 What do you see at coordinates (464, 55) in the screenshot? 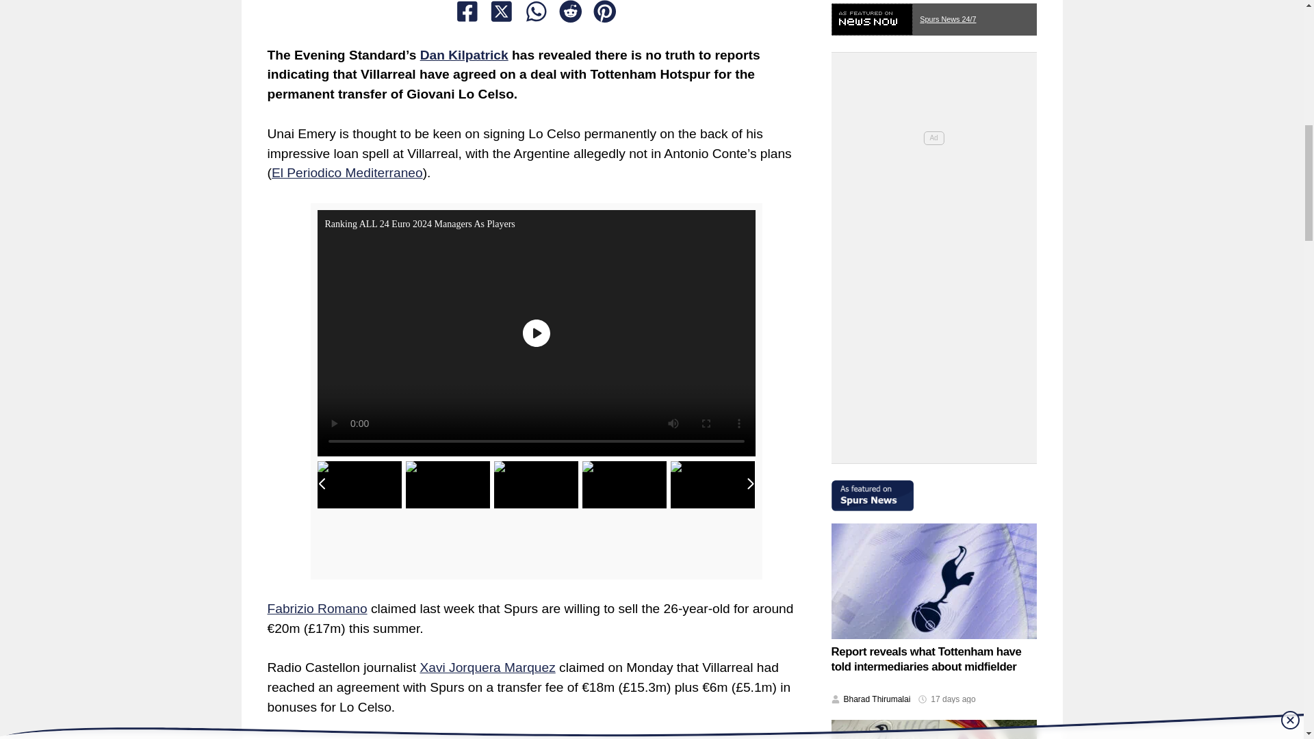
I see `Dan Kilpatrick` at bounding box center [464, 55].